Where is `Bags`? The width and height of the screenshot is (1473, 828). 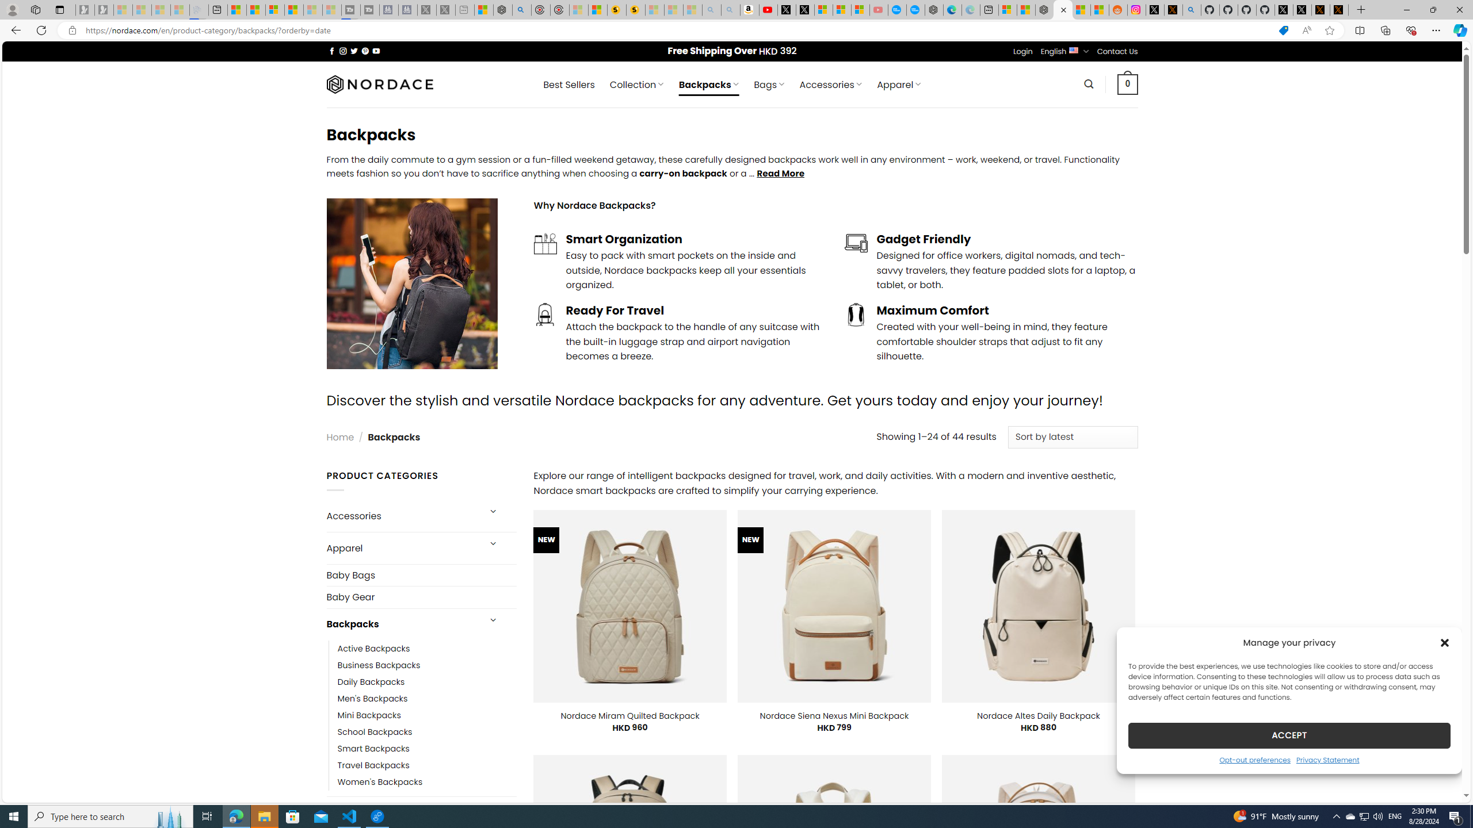 Bags is located at coordinates (402, 812).